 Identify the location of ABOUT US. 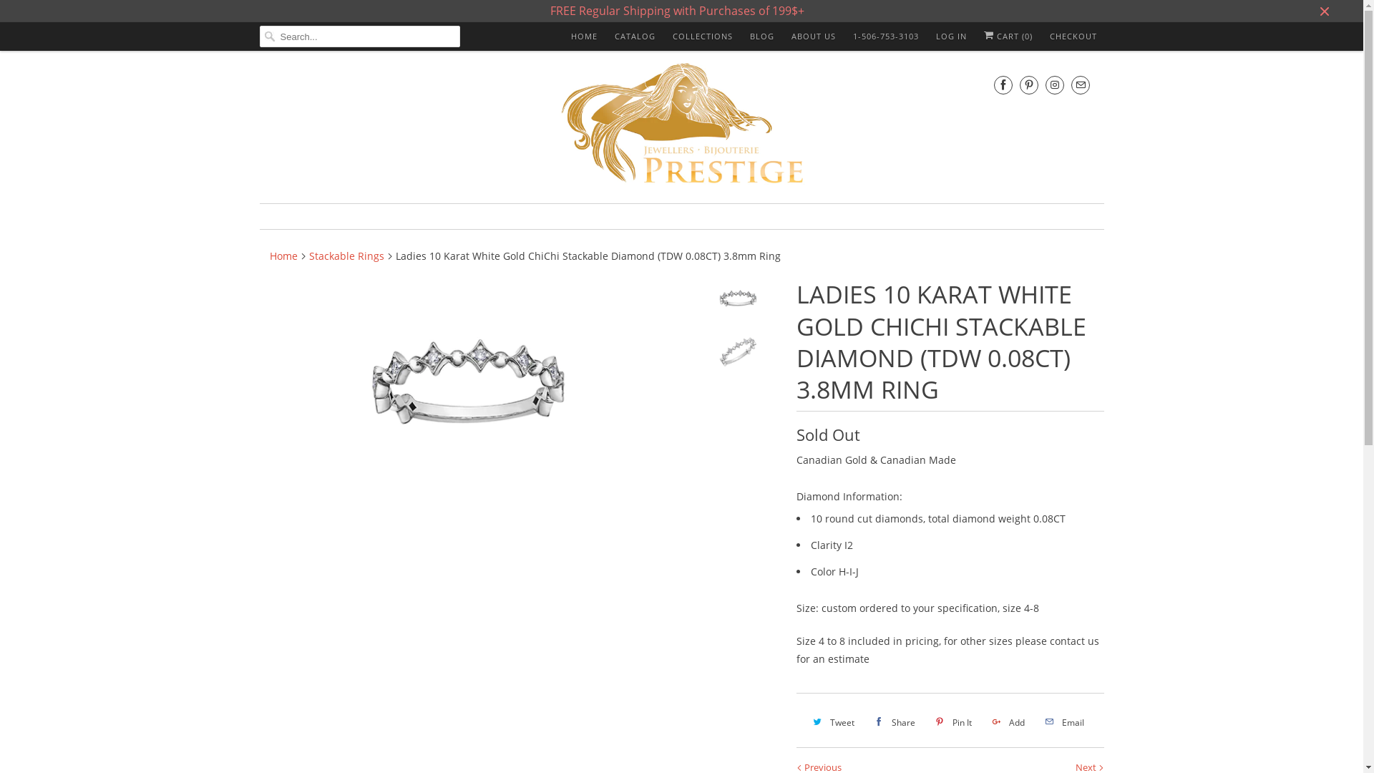
(814, 37).